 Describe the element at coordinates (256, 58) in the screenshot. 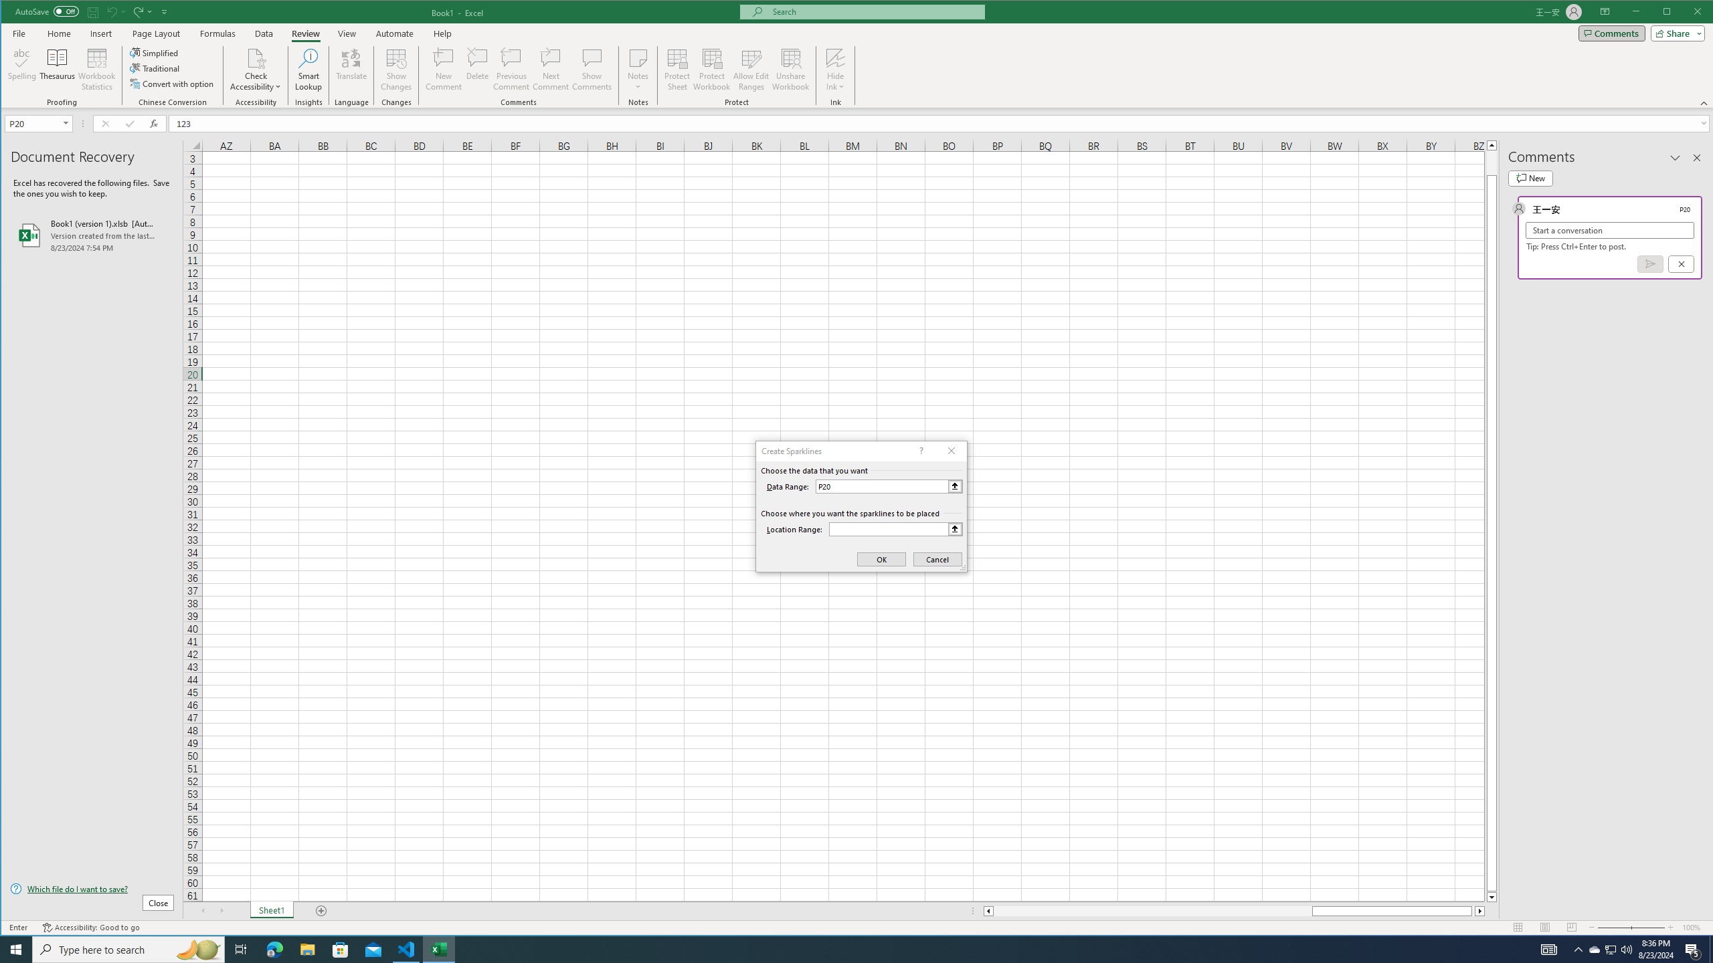

I see `Check Accessibility` at that location.